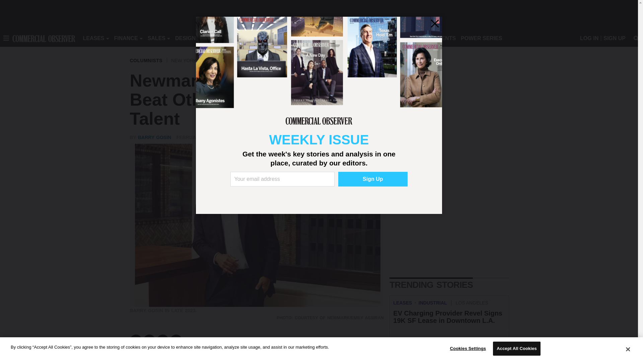  I want to click on FINANCE, so click(126, 38).